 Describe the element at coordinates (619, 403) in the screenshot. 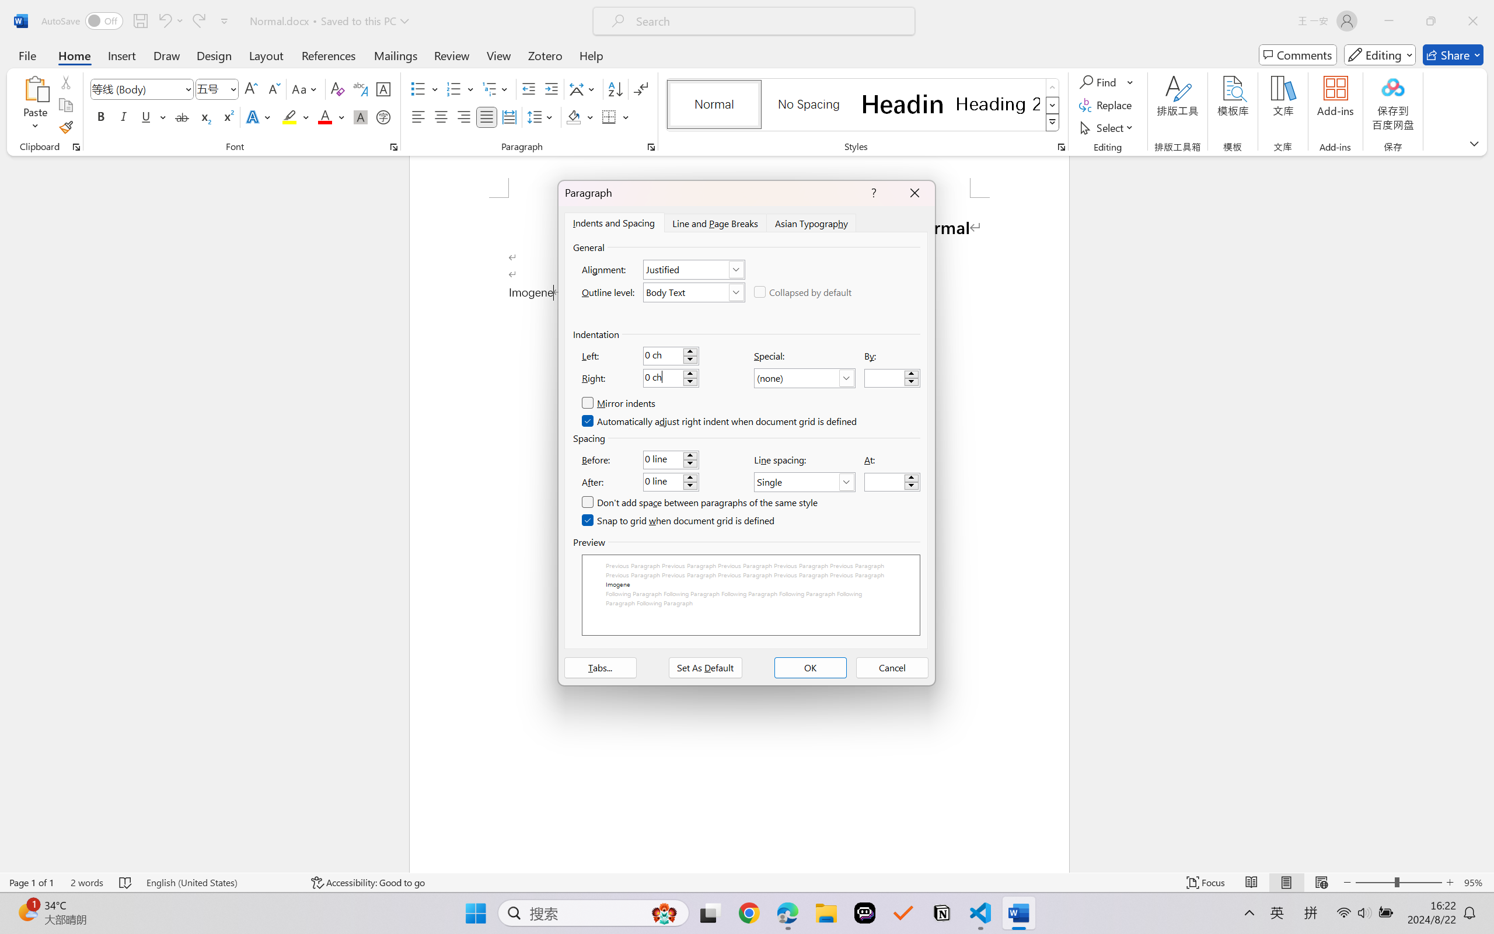

I see `Mirror indents` at that location.